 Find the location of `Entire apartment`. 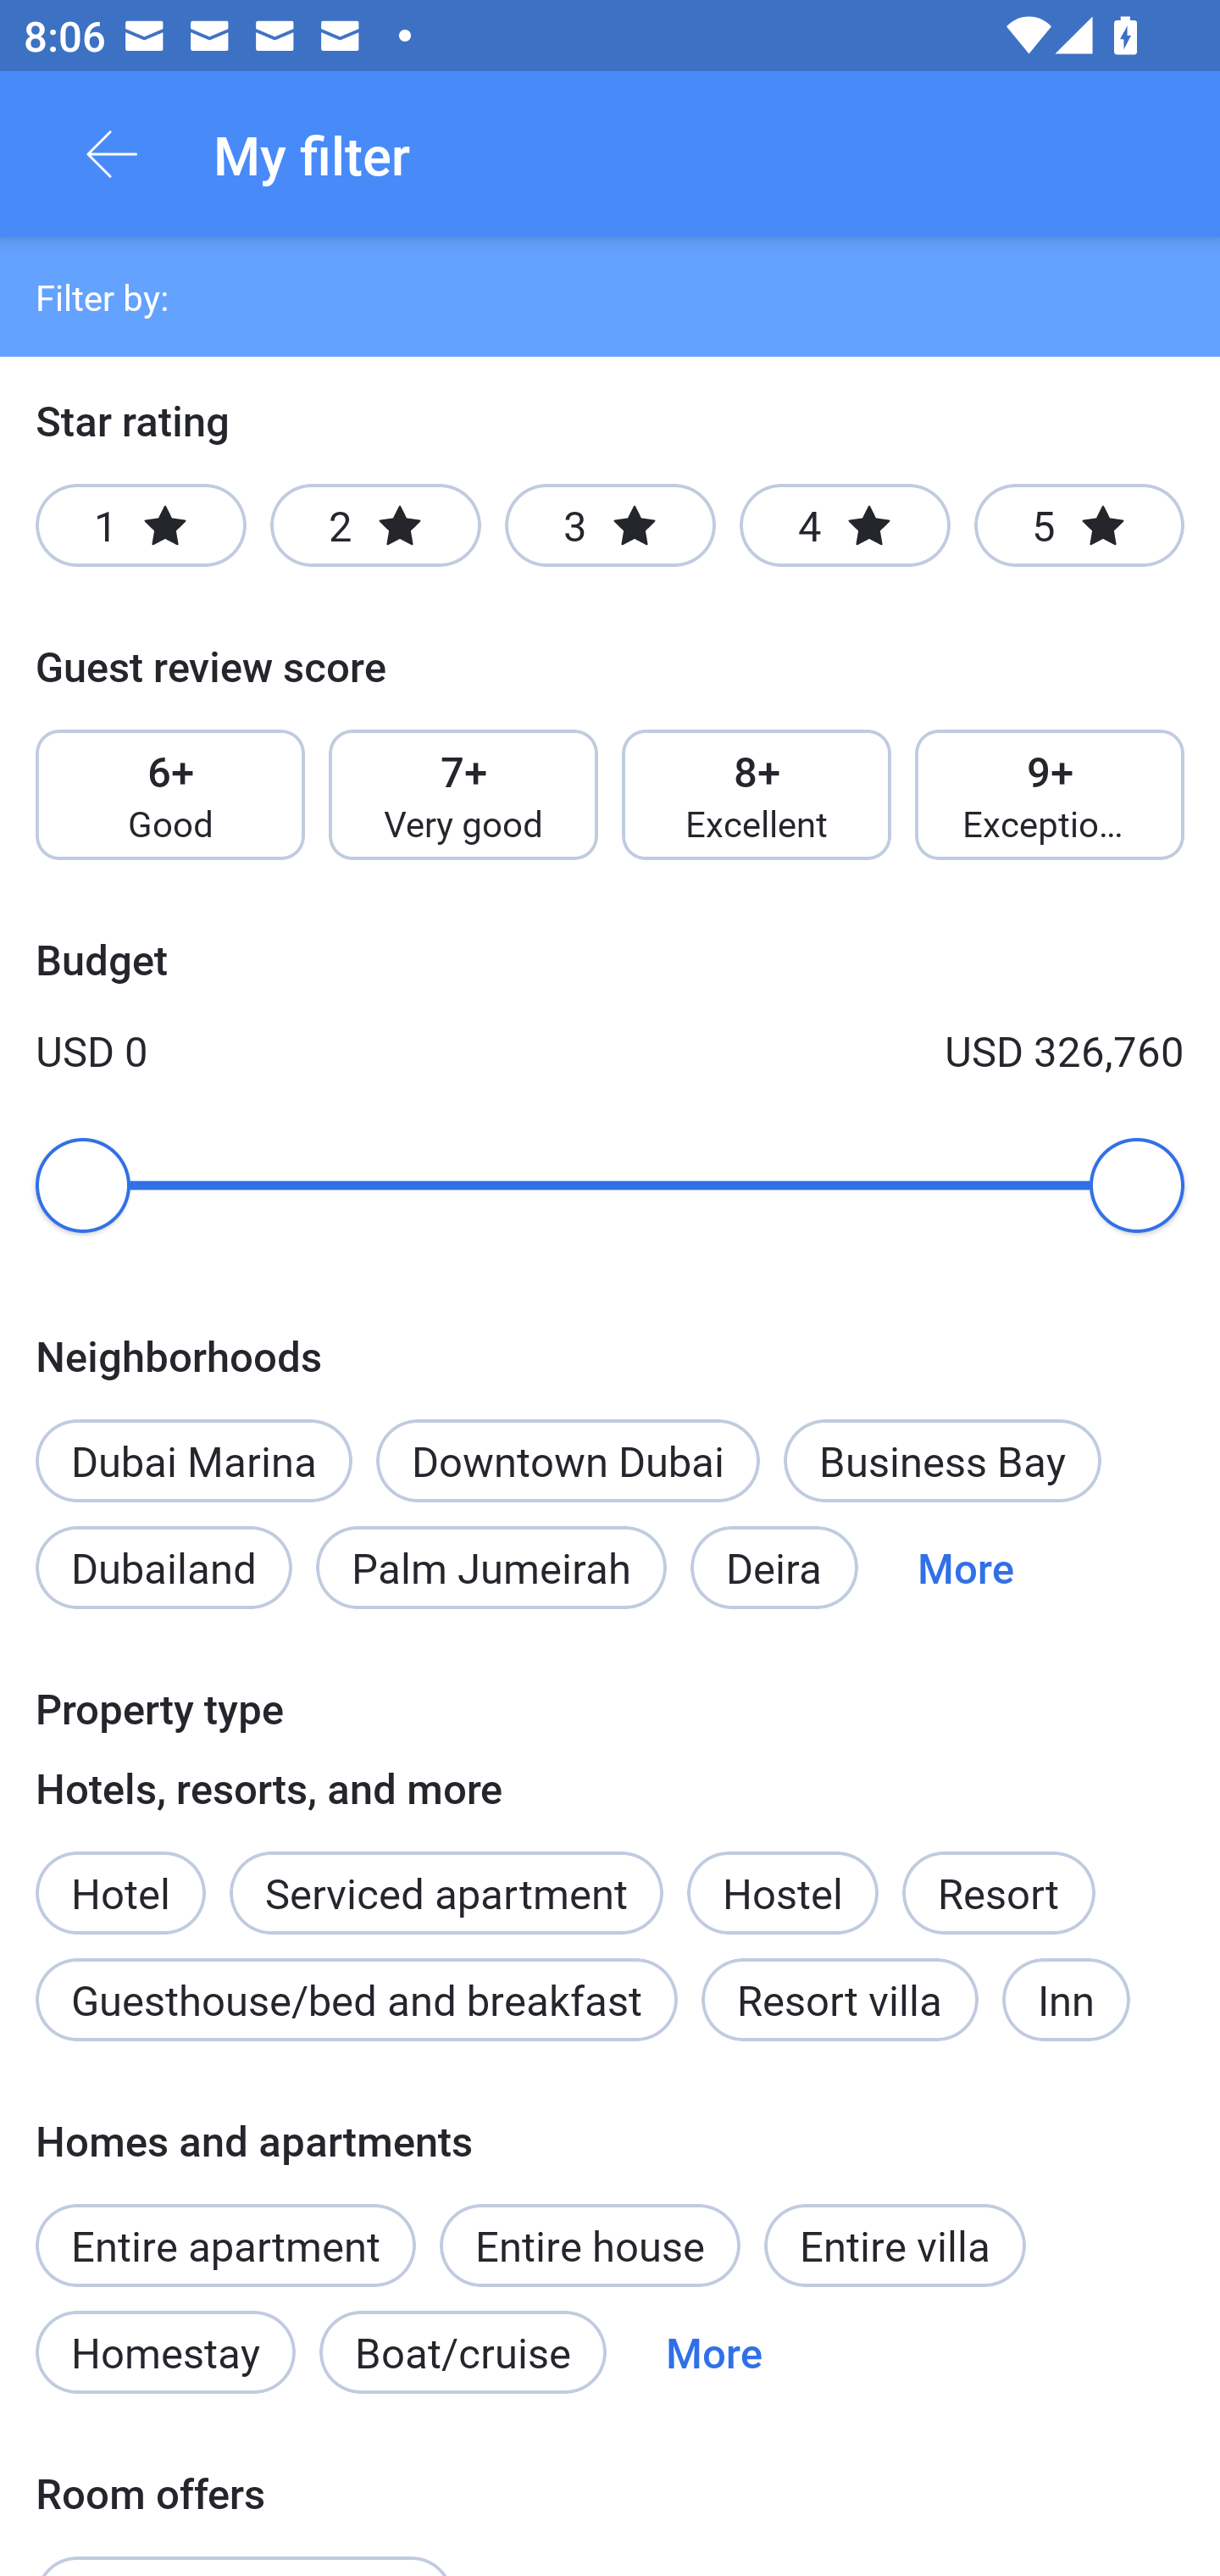

Entire apartment is located at coordinates (225, 2244).